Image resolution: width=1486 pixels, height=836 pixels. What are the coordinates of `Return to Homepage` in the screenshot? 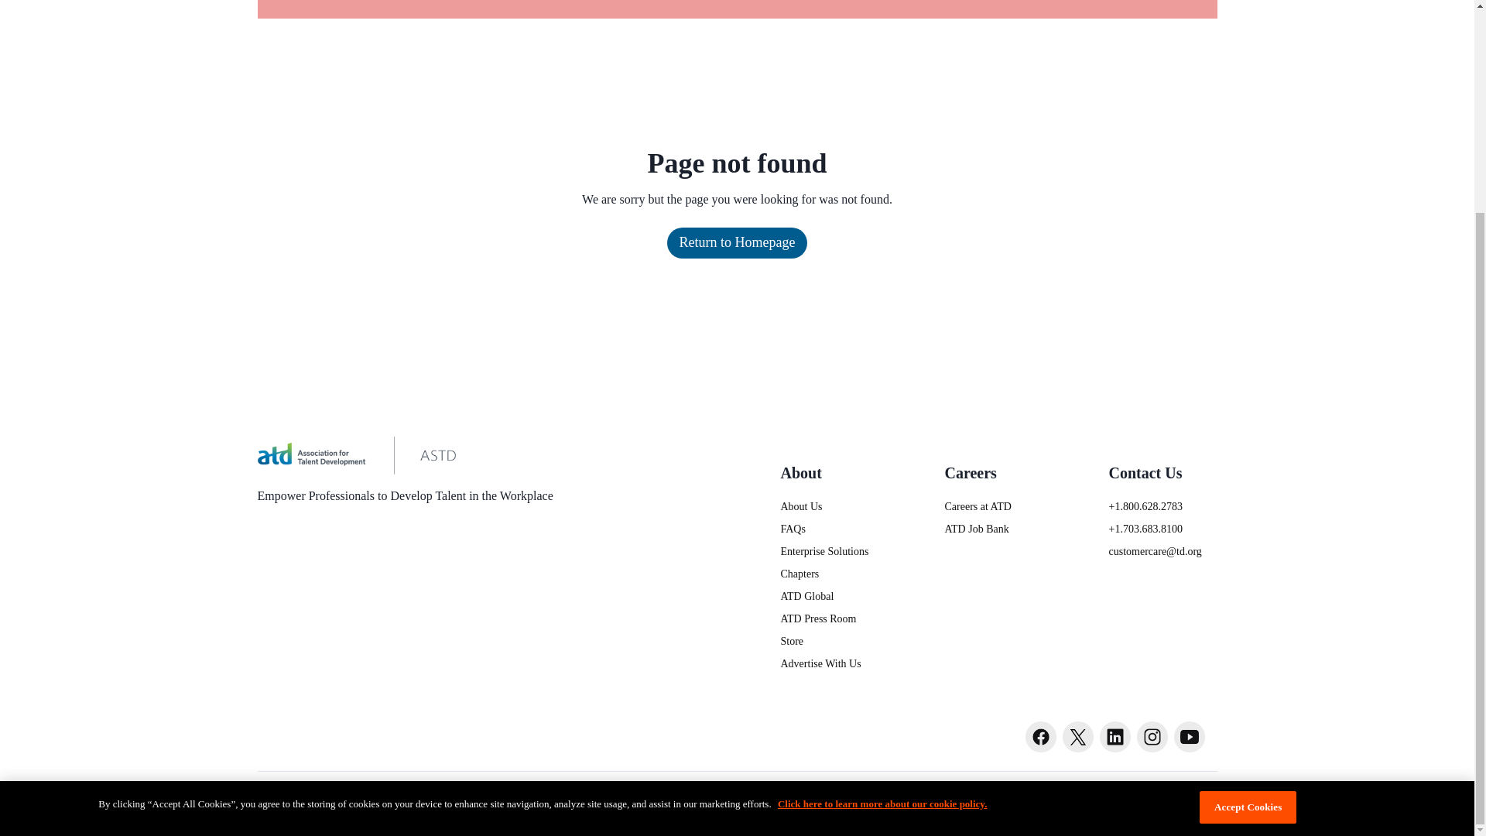 It's located at (738, 242).